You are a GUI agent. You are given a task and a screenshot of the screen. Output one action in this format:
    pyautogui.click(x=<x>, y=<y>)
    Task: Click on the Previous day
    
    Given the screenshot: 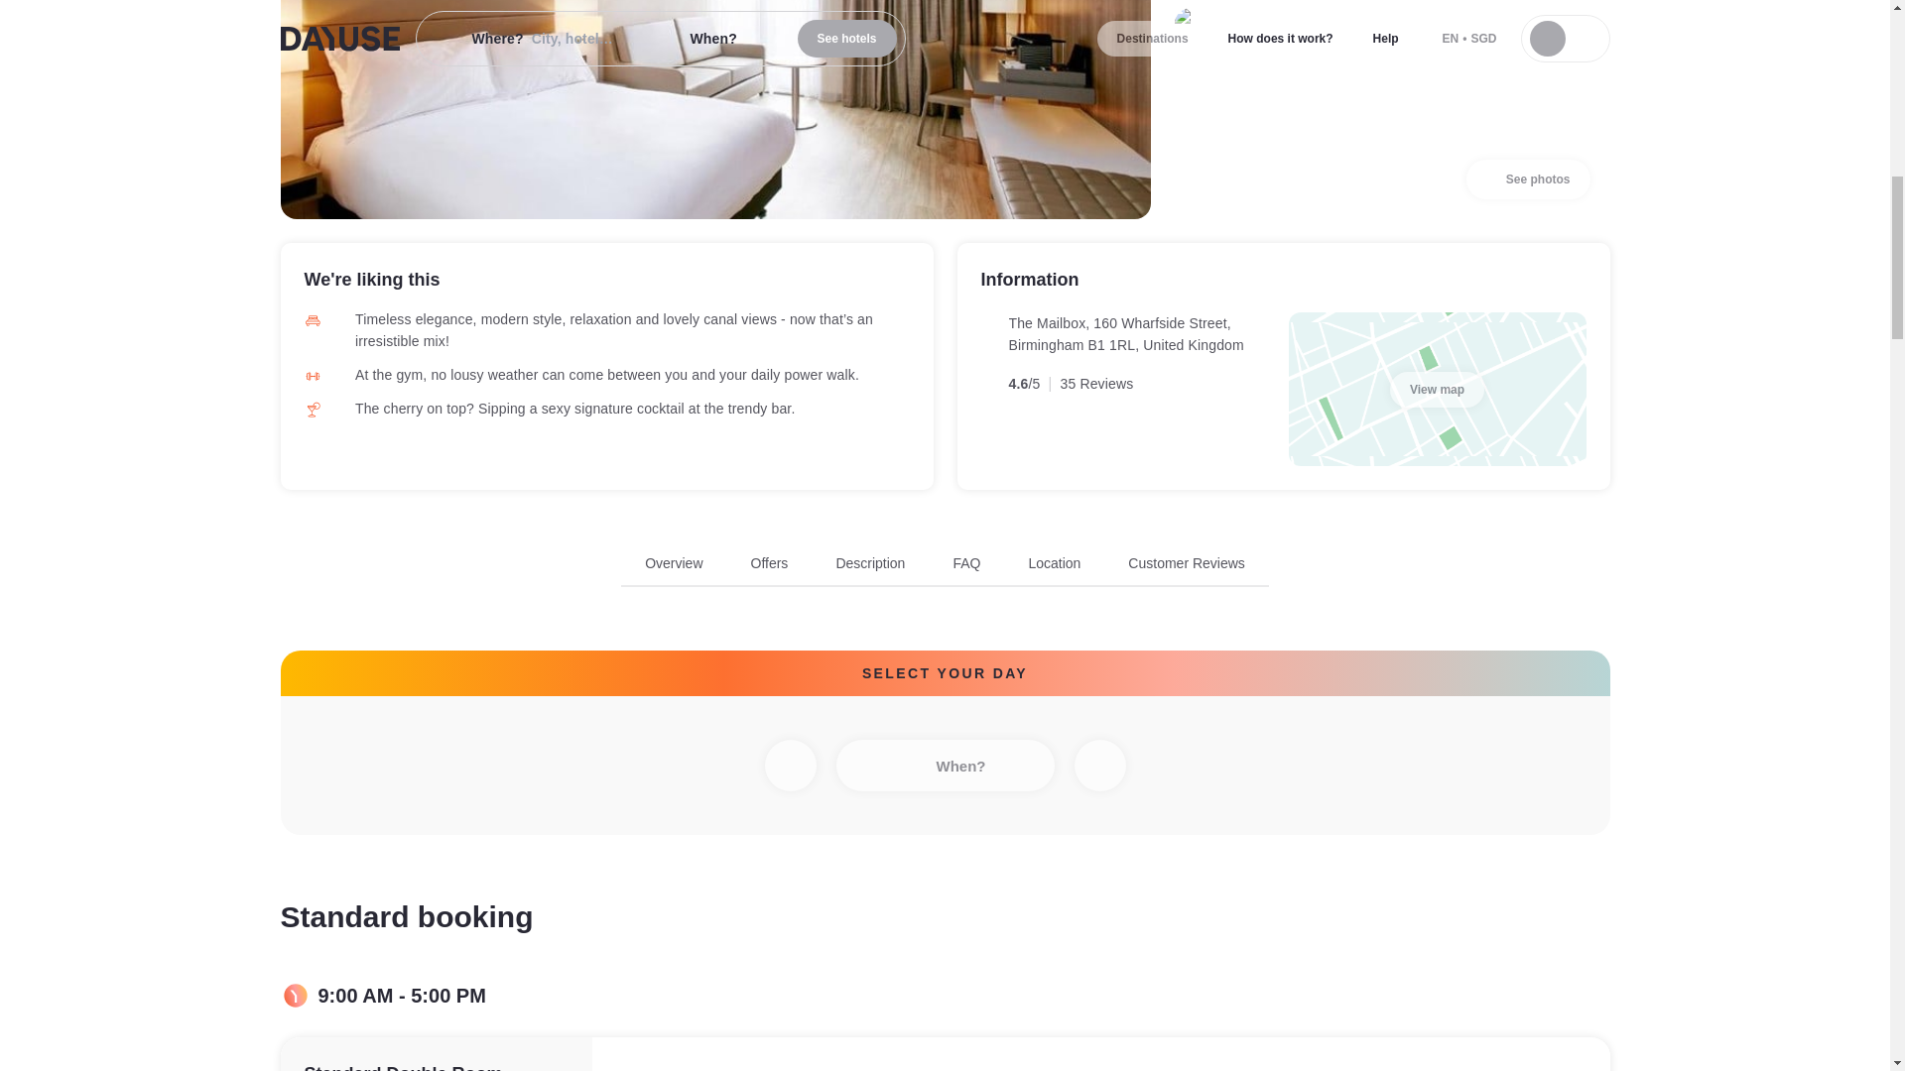 What is the action you would take?
    pyautogui.click(x=789, y=766)
    